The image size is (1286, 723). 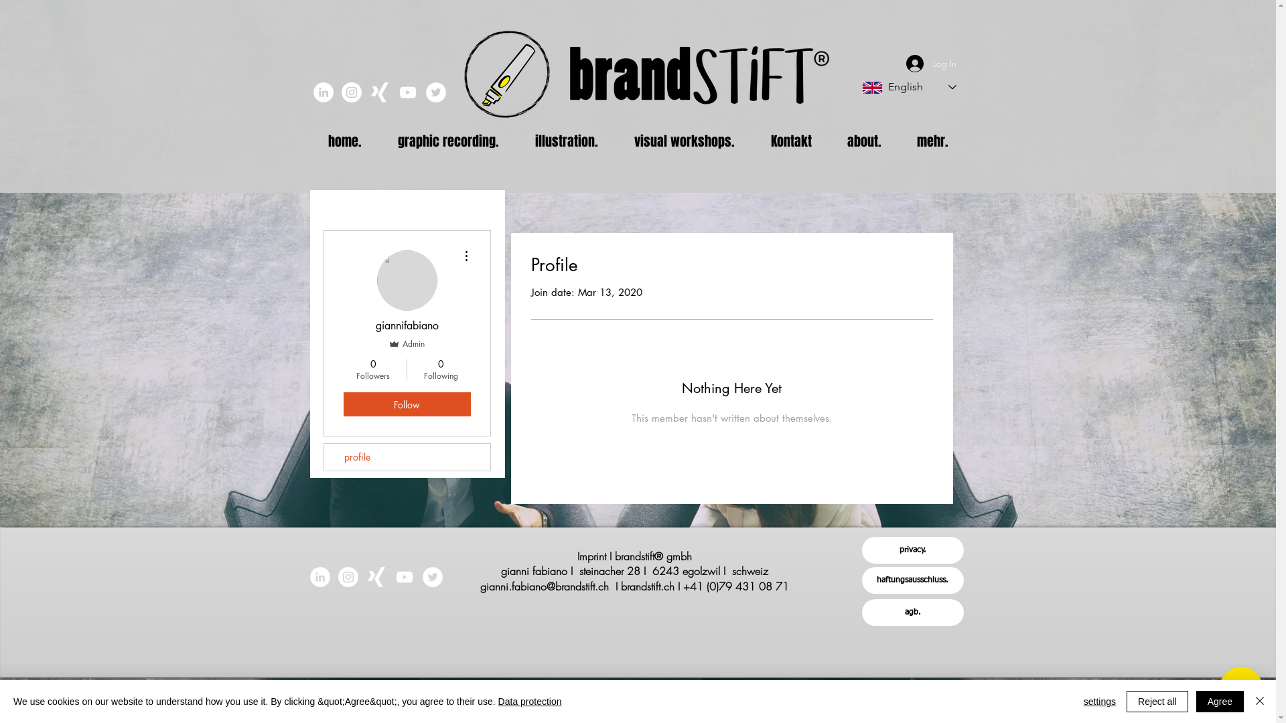 I want to click on home., so click(x=344, y=142).